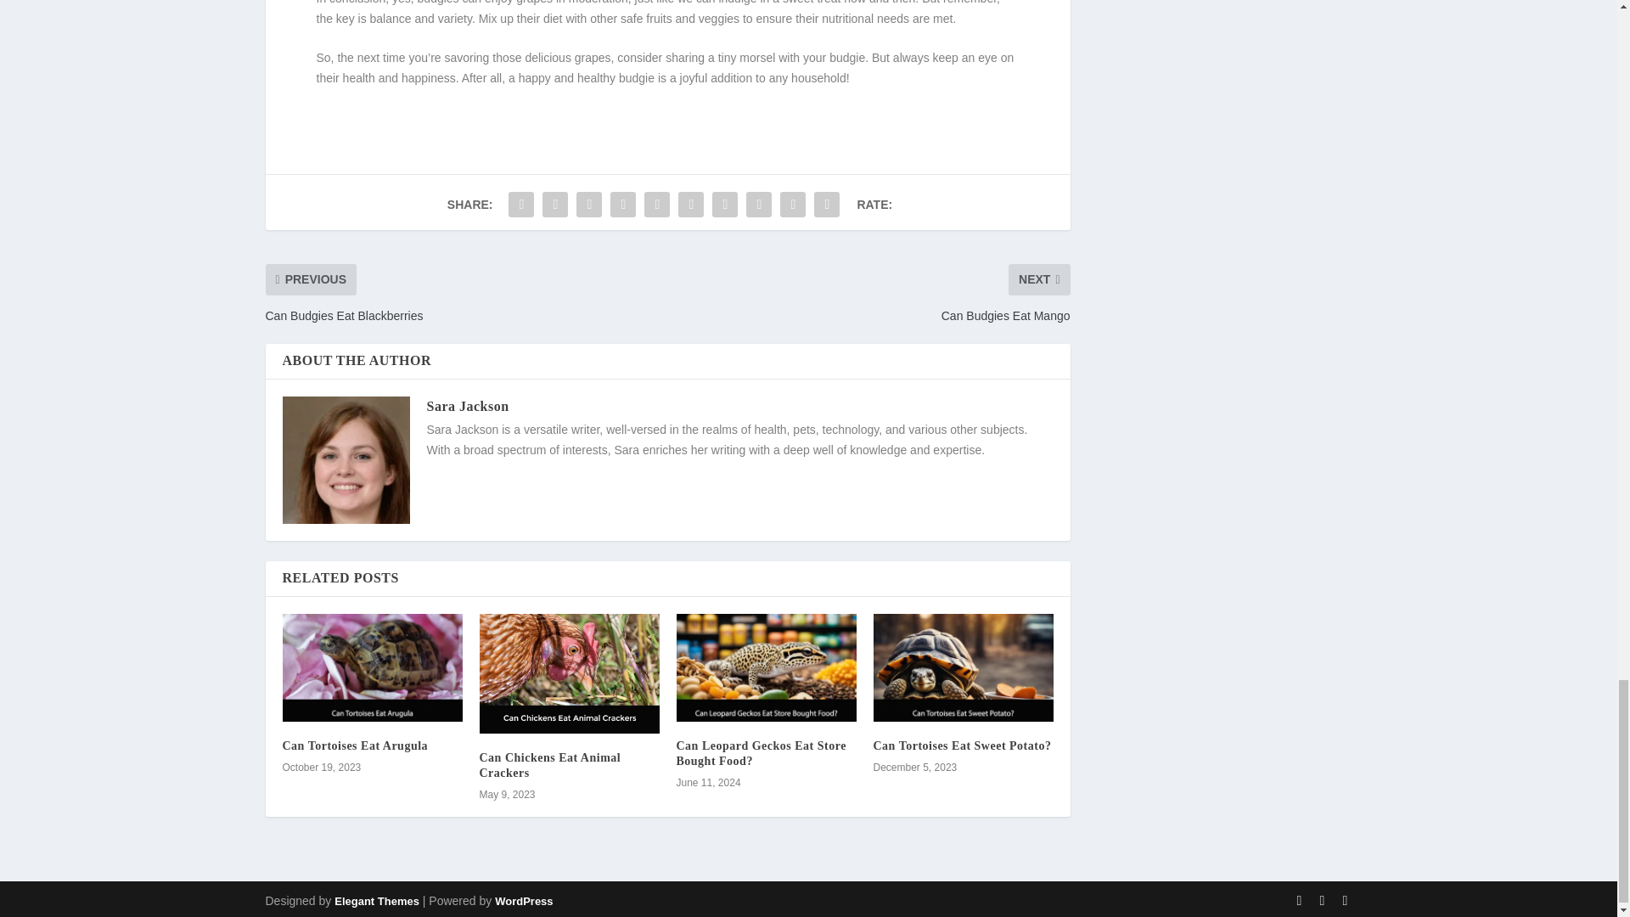  What do you see at coordinates (554, 205) in the screenshot?
I see `Share "Can Budgies Eat Grapes" via Twitter` at bounding box center [554, 205].